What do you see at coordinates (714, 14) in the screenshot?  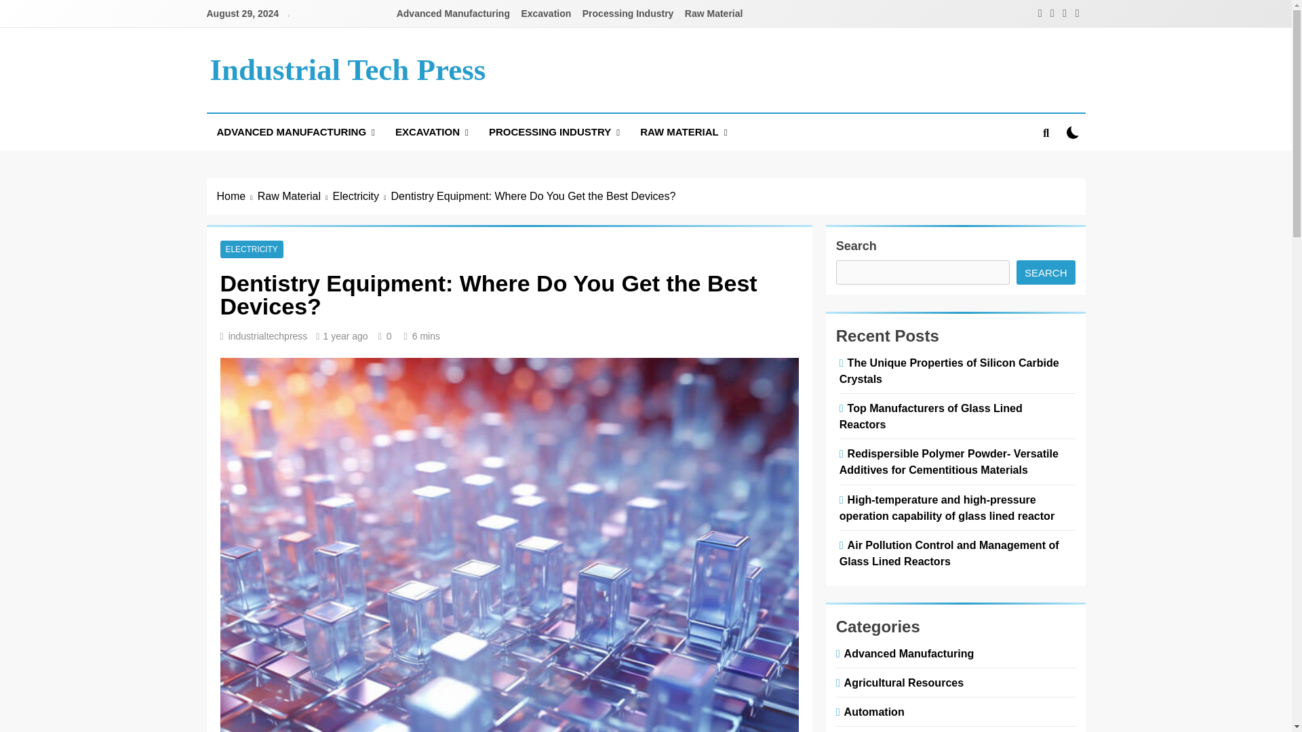 I see `Raw Material` at bounding box center [714, 14].